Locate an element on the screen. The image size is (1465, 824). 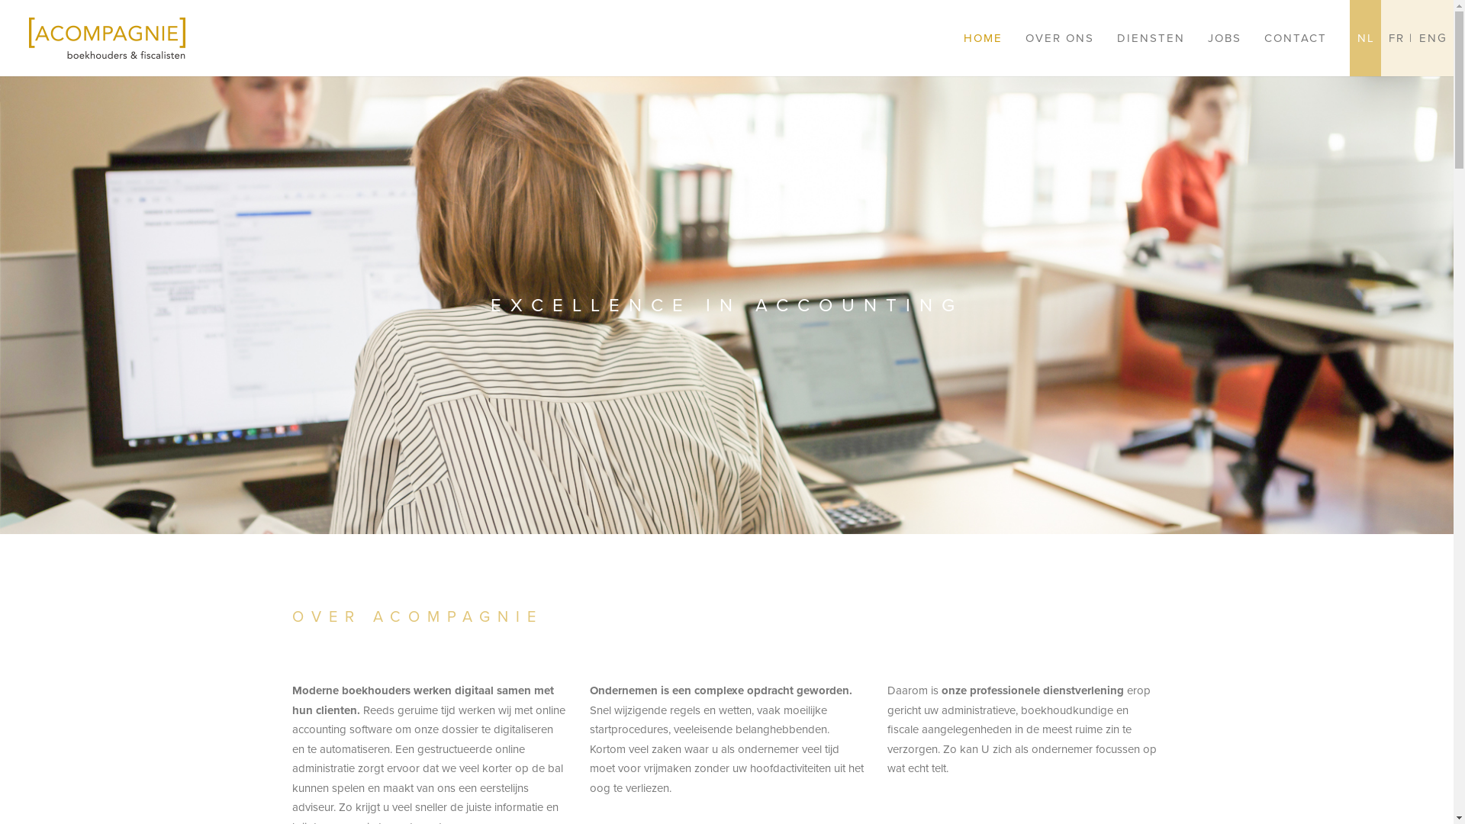
DIENSTEN is located at coordinates (1151, 38).